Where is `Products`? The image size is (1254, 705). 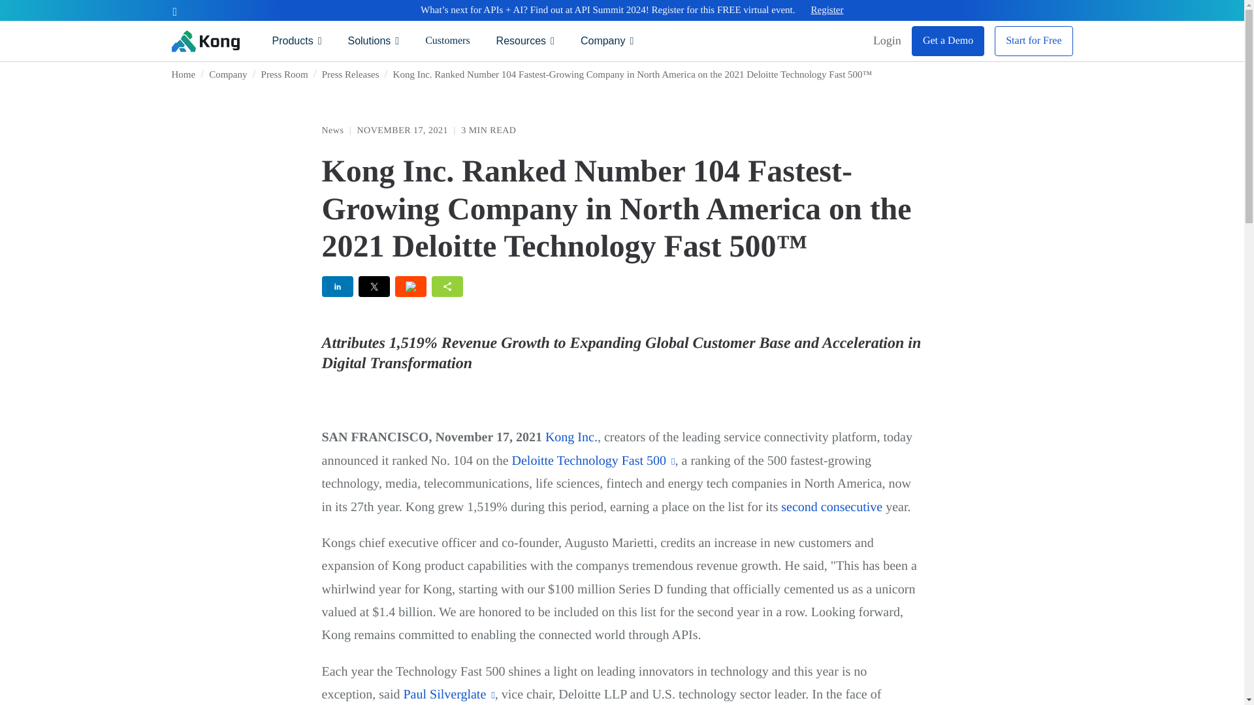 Products is located at coordinates (297, 40).